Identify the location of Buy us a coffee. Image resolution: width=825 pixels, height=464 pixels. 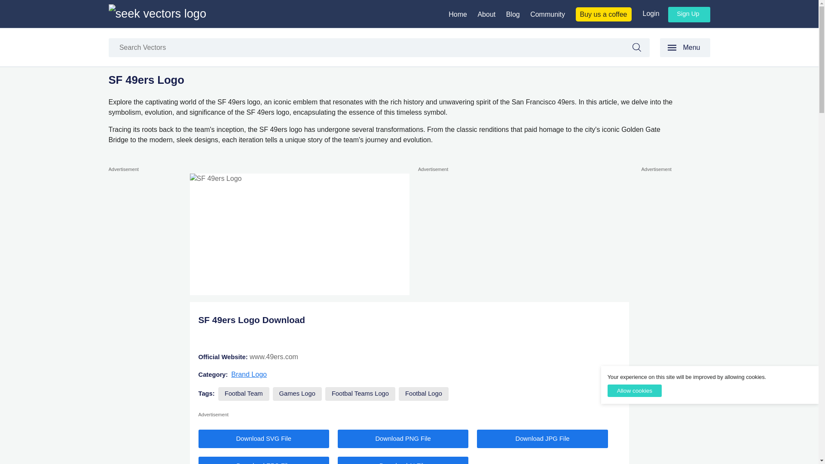
(604, 14).